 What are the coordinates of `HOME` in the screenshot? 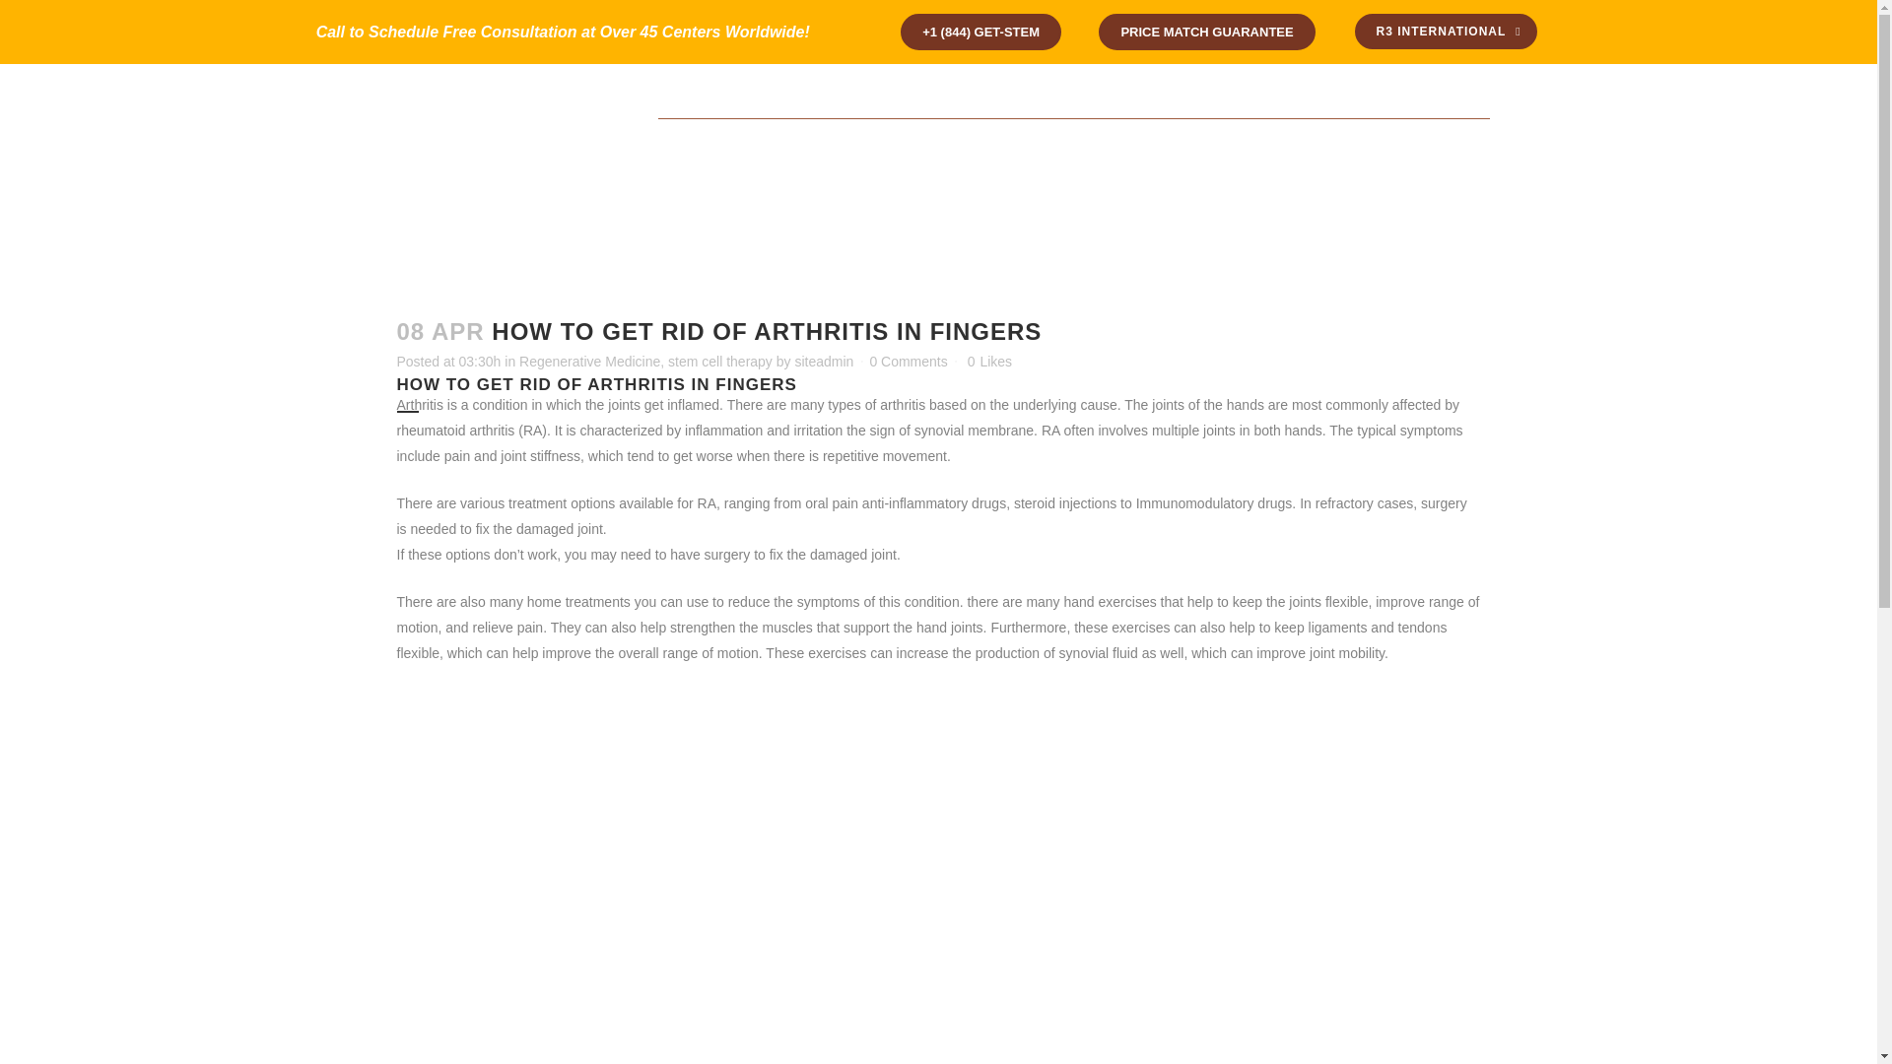 It's located at (753, 152).